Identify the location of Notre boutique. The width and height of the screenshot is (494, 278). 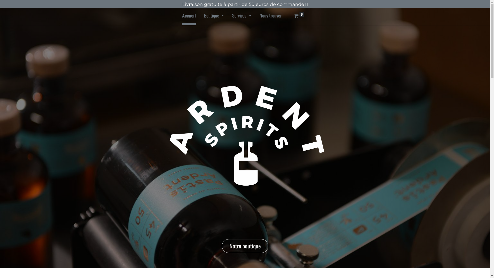
(245, 246).